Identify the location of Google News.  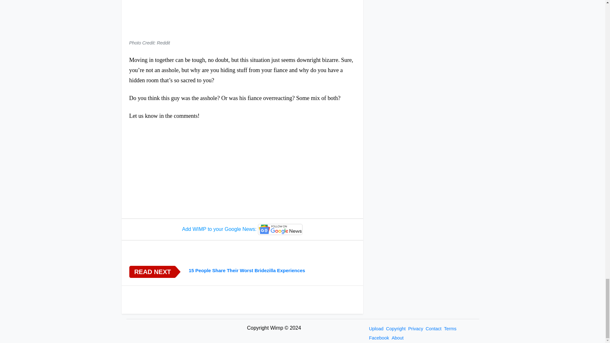
(280, 229).